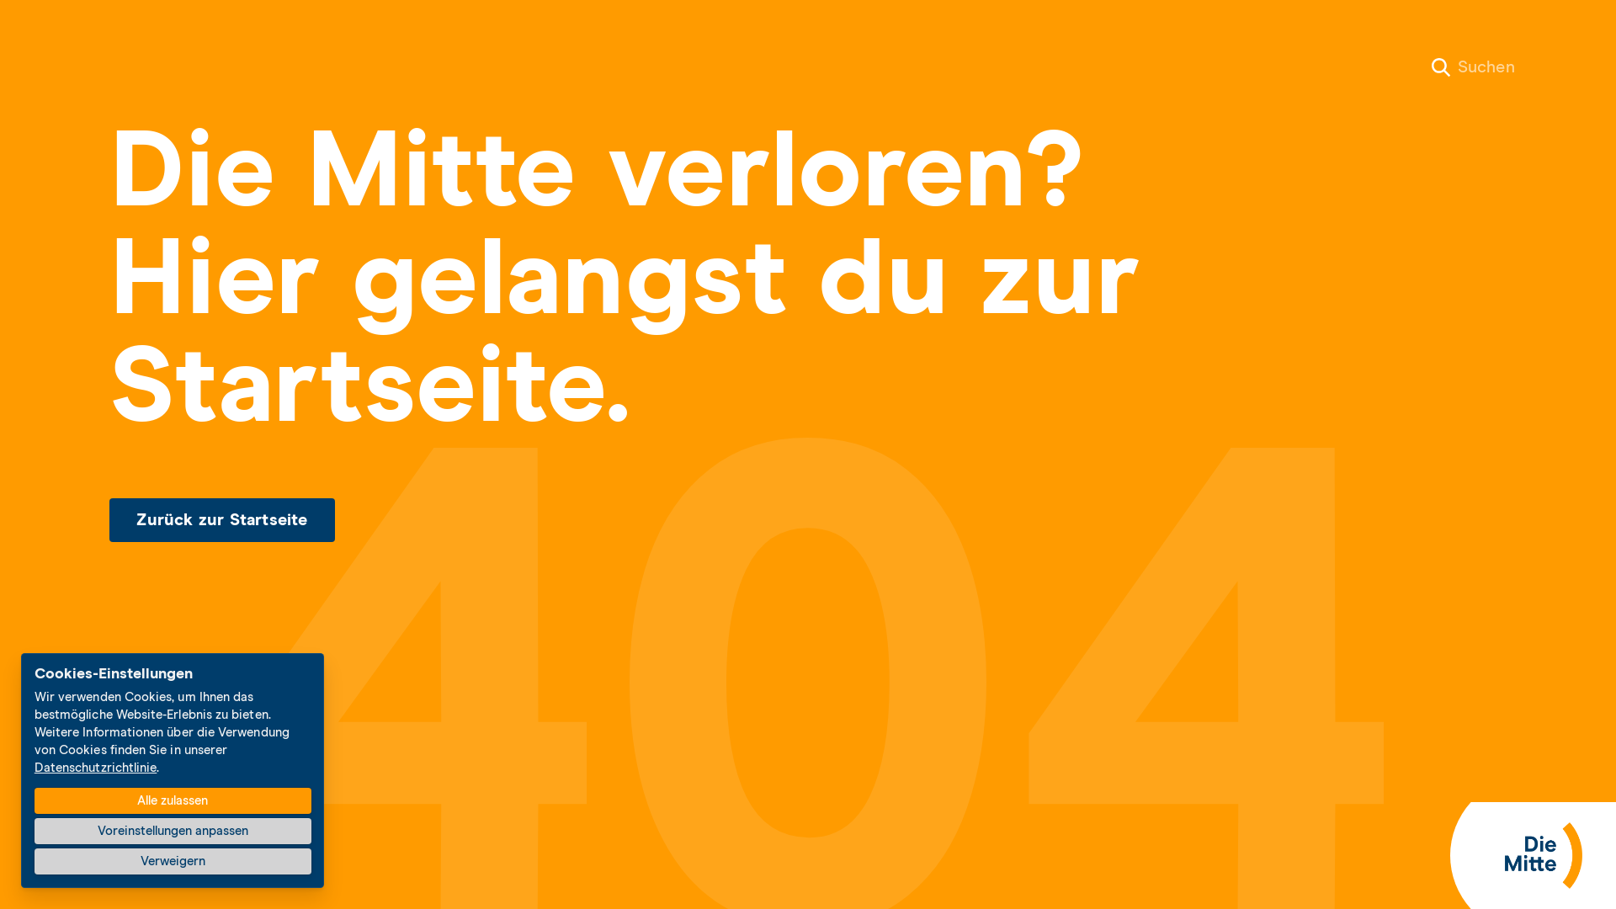 This screenshot has height=909, width=1616. What do you see at coordinates (173, 832) in the screenshot?
I see `Voreinstellungen anpassen` at bounding box center [173, 832].